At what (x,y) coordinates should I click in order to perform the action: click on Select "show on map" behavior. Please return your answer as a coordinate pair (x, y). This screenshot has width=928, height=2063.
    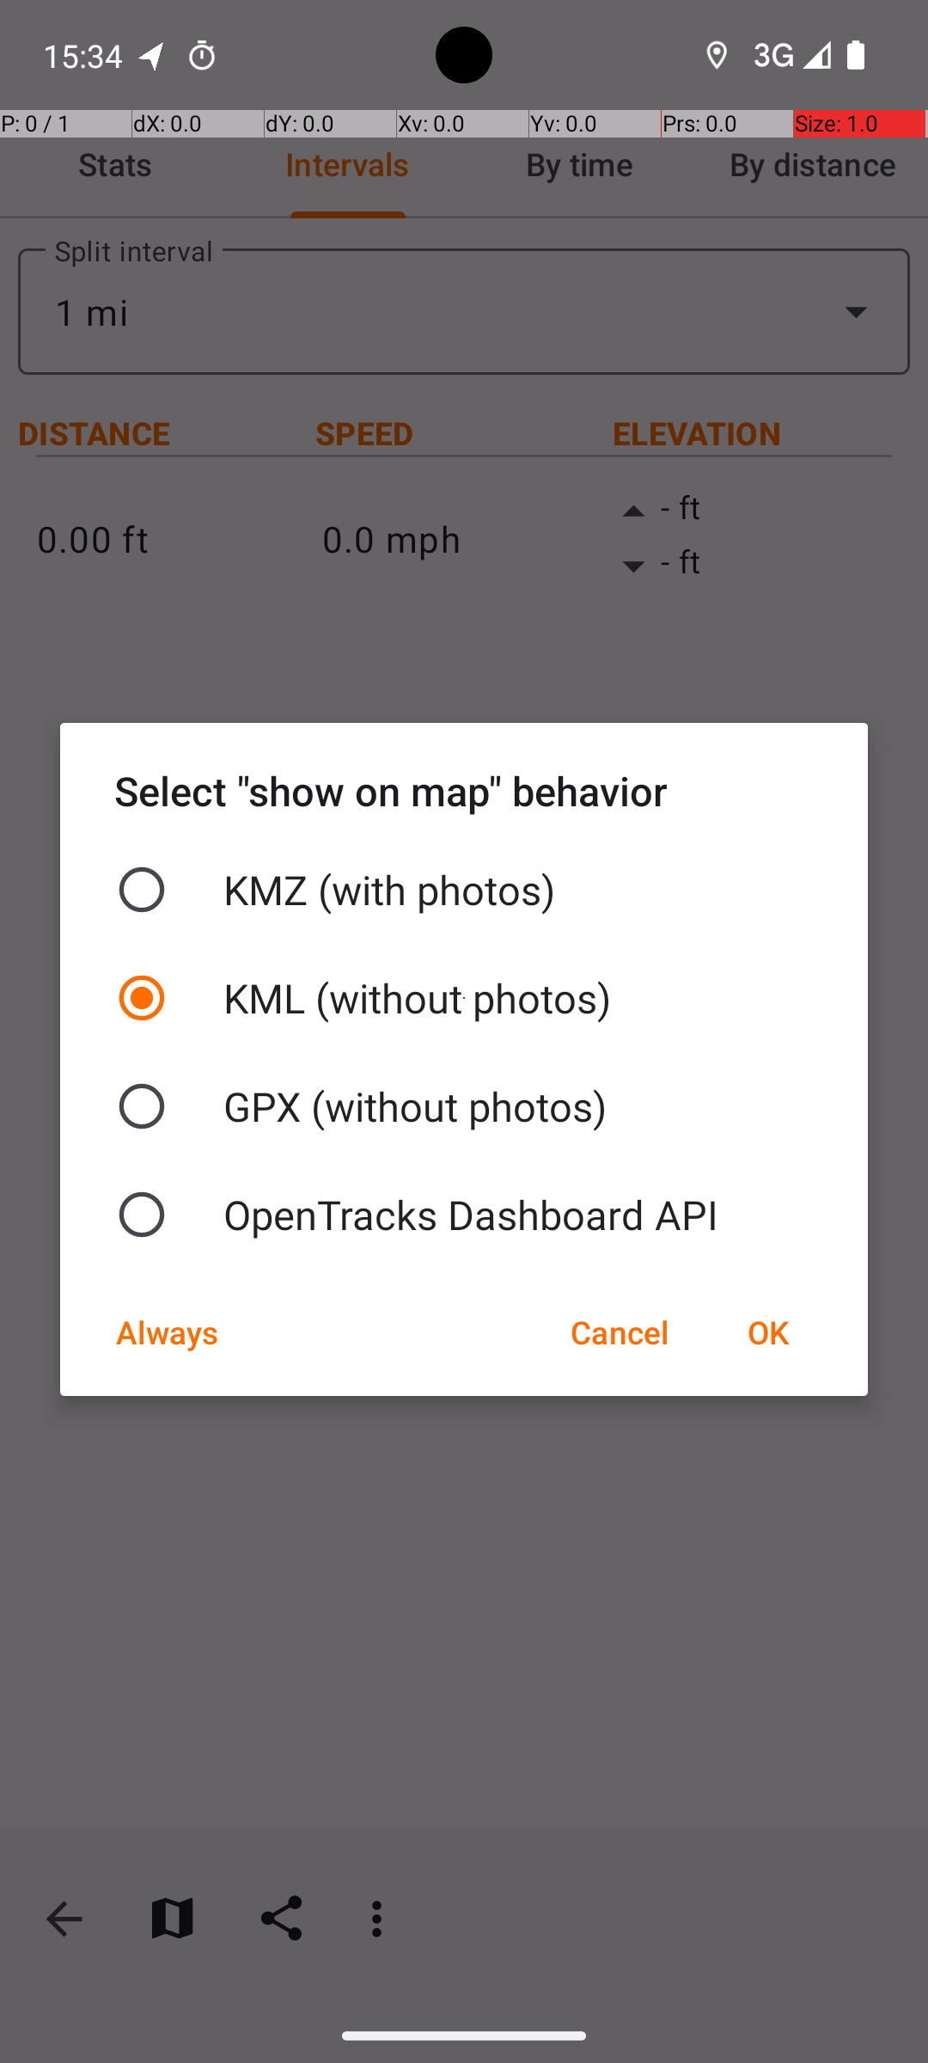
    Looking at the image, I should click on (464, 791).